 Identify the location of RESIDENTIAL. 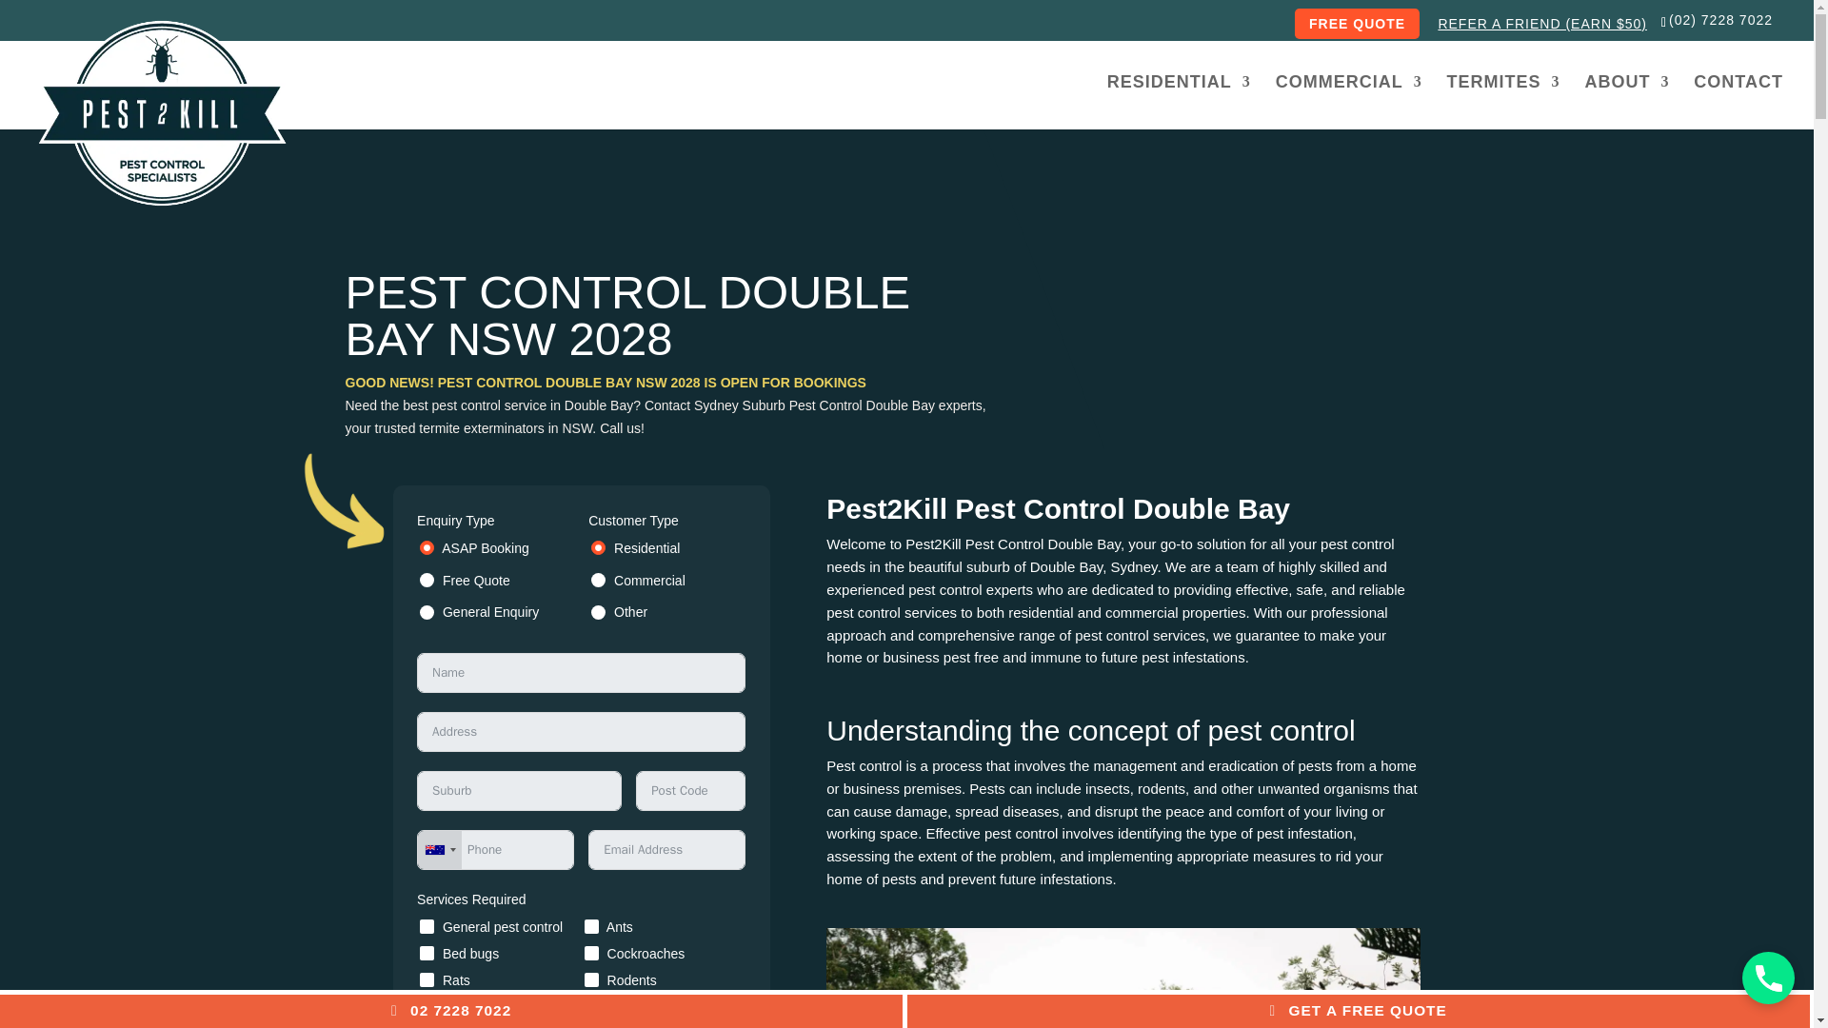
(1179, 97).